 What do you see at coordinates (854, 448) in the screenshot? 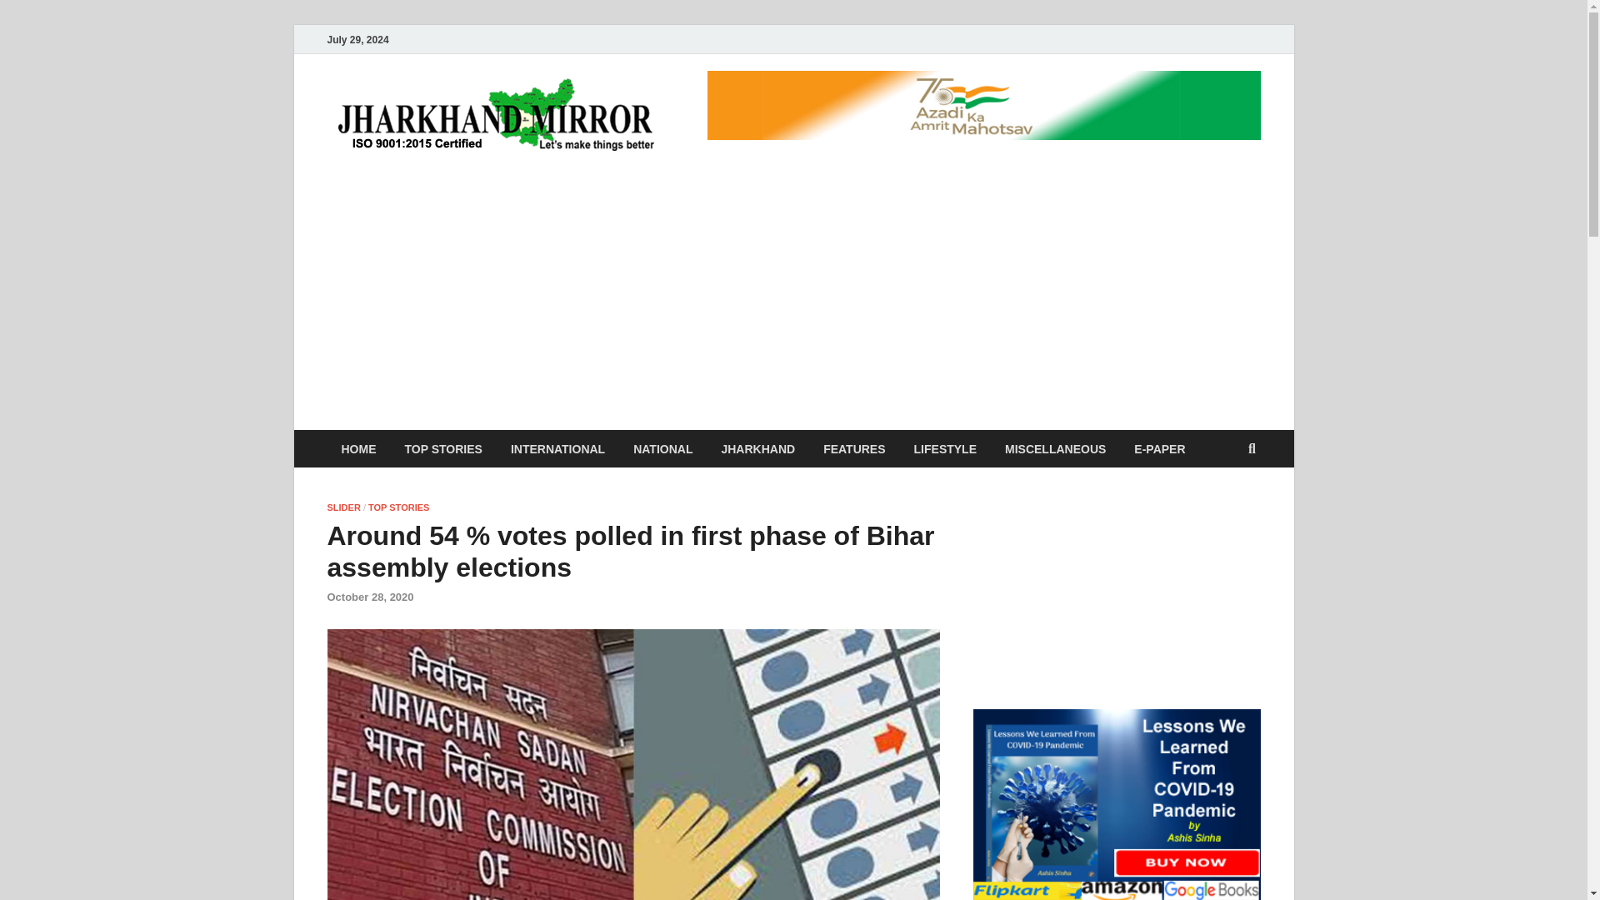
I see `FEATURES` at bounding box center [854, 448].